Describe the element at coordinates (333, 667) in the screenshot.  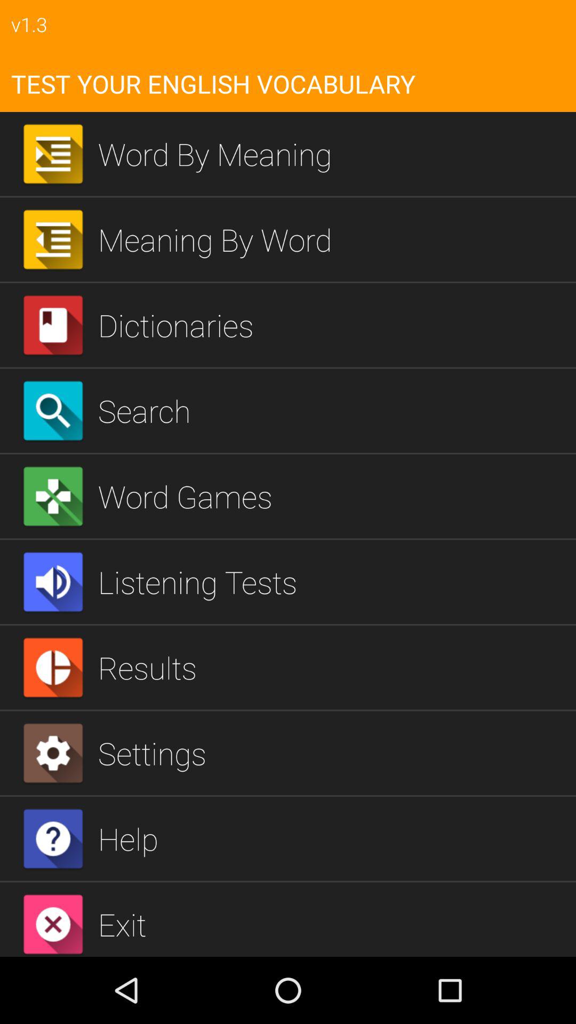
I see `press the app above the settings icon` at that location.